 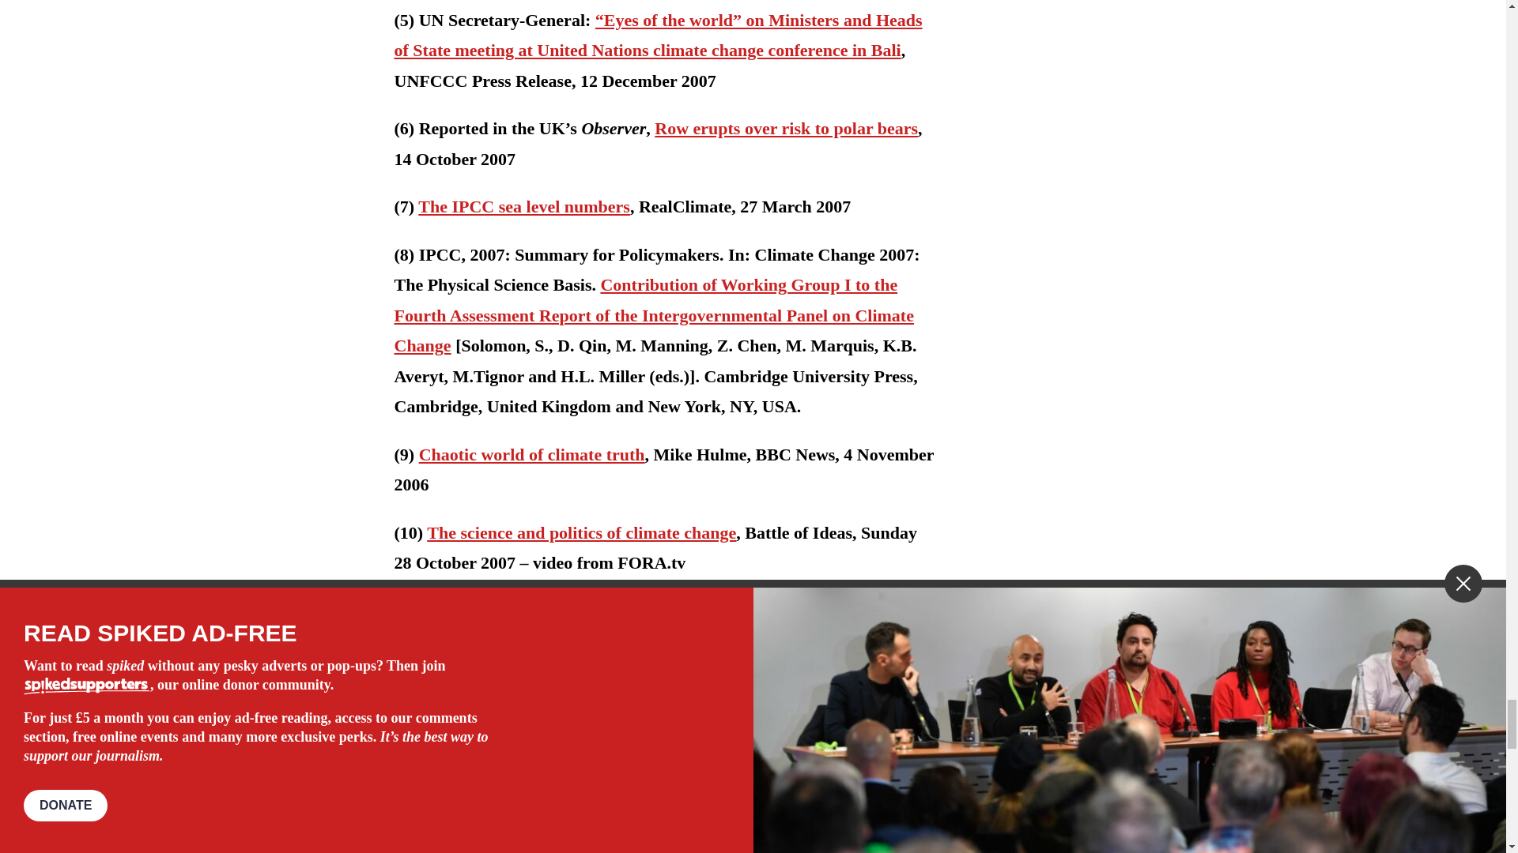 I want to click on Share on Whatsapp, so click(x=497, y=714).